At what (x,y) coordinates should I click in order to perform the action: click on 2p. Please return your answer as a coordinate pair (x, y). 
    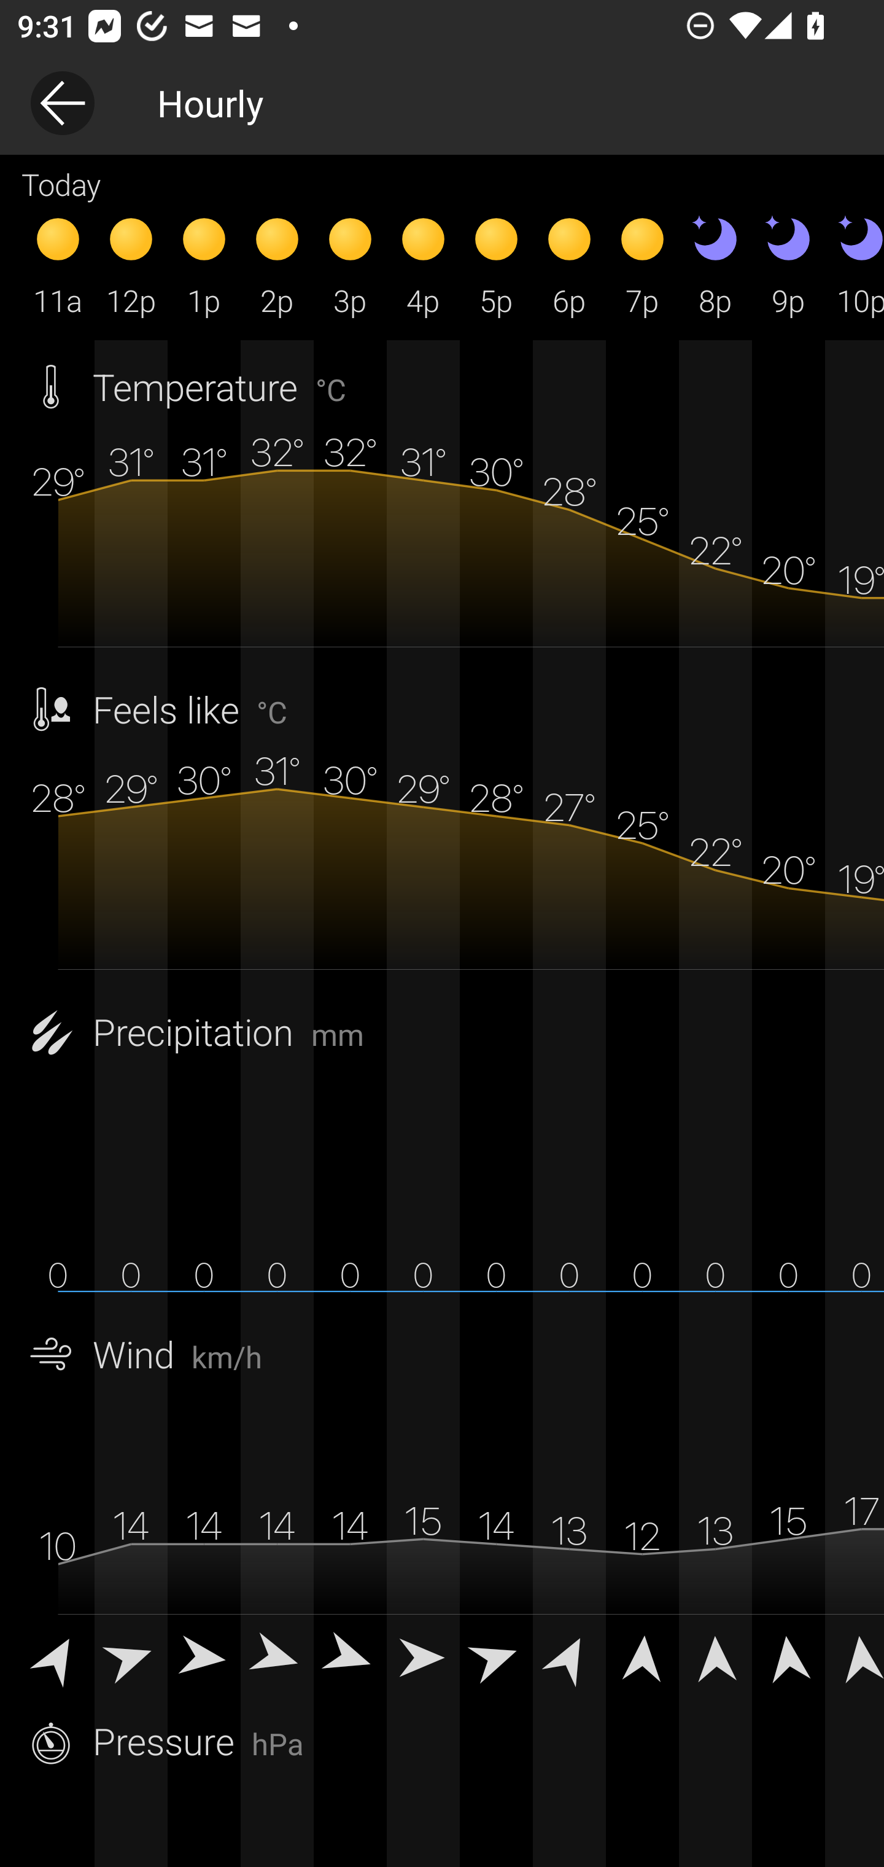
    Looking at the image, I should click on (277, 265).